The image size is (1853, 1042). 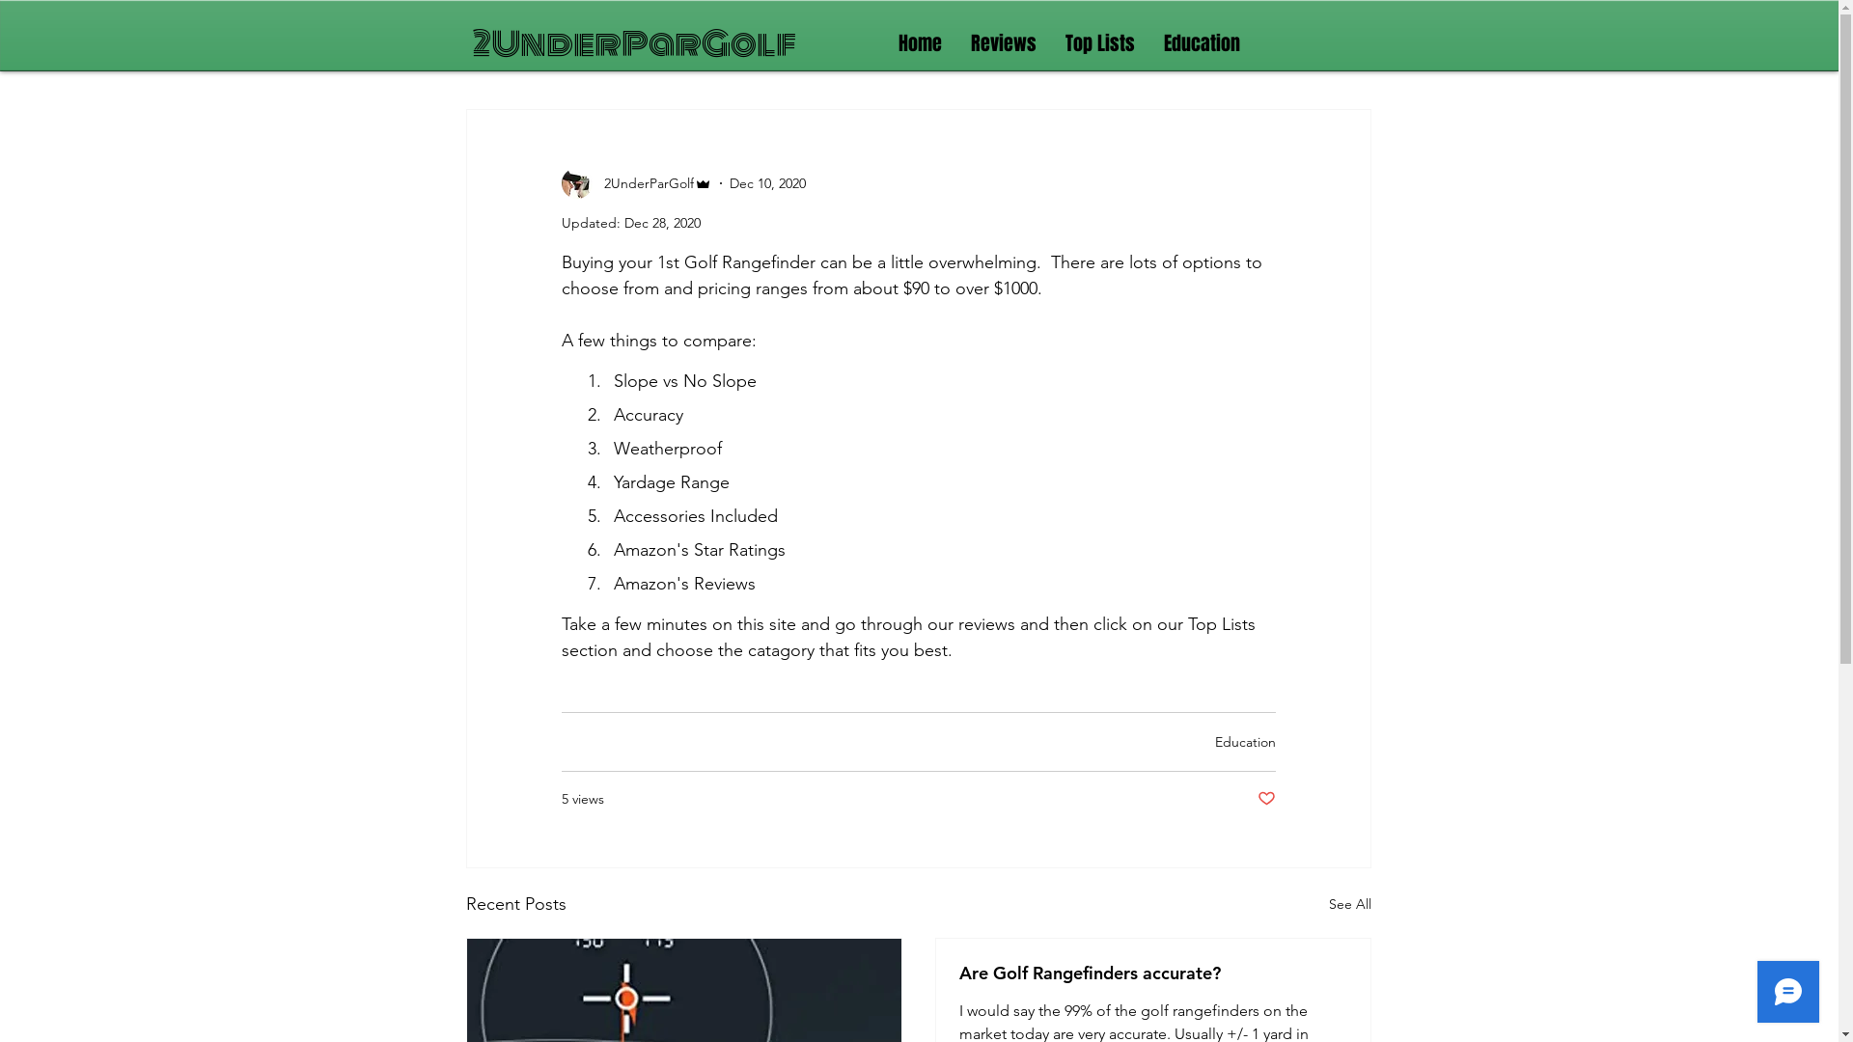 What do you see at coordinates (634, 44) in the screenshot?
I see `2UnderParGolf` at bounding box center [634, 44].